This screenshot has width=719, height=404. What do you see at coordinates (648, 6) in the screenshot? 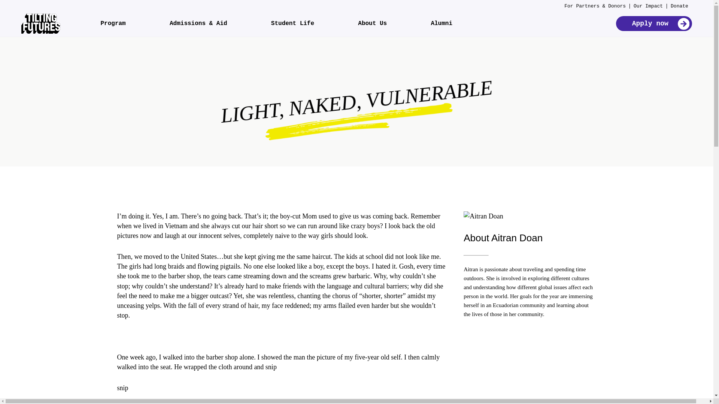
I see `Our Impact` at bounding box center [648, 6].